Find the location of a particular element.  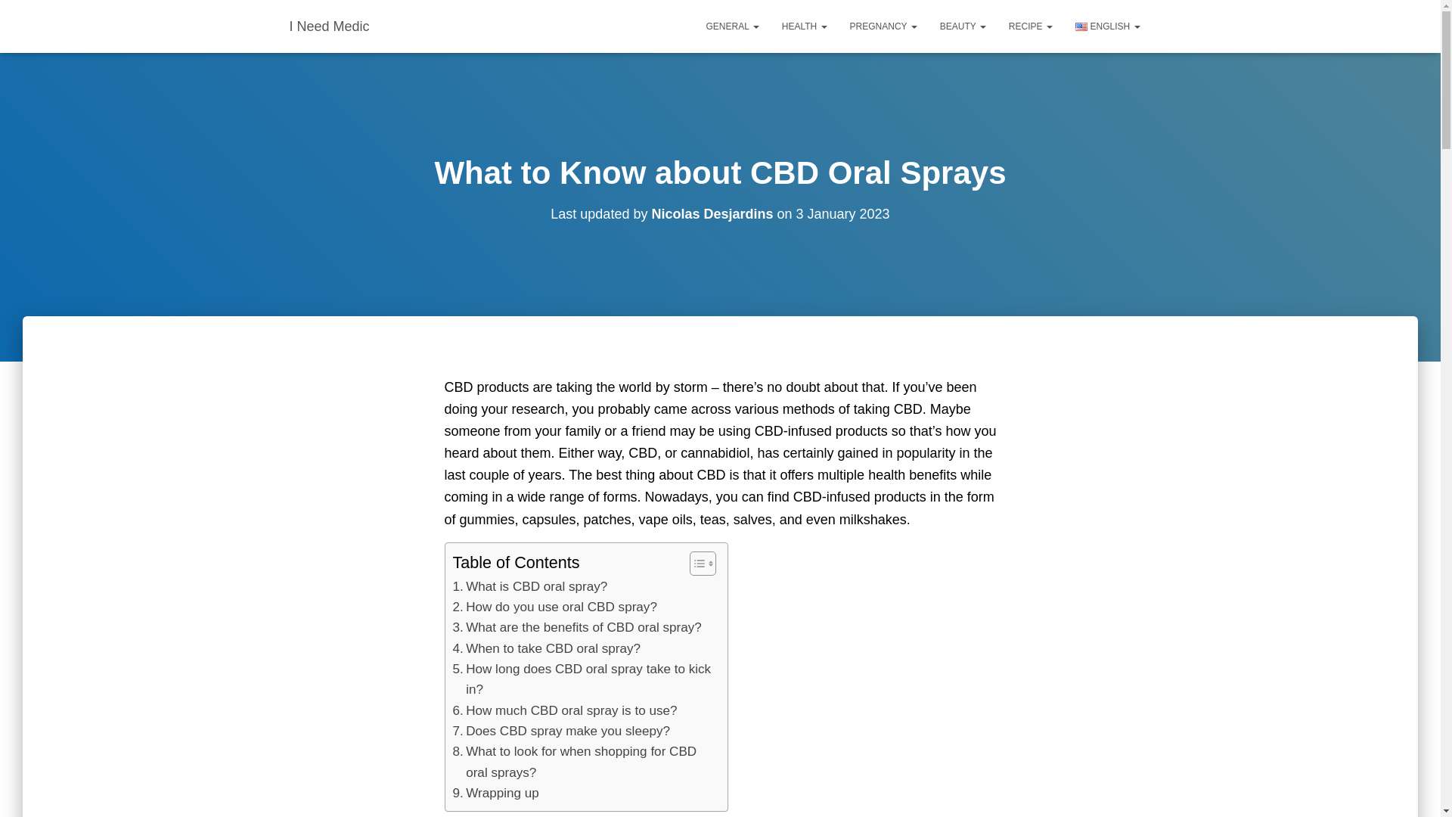

When to take CBD oral spray? is located at coordinates (546, 648).